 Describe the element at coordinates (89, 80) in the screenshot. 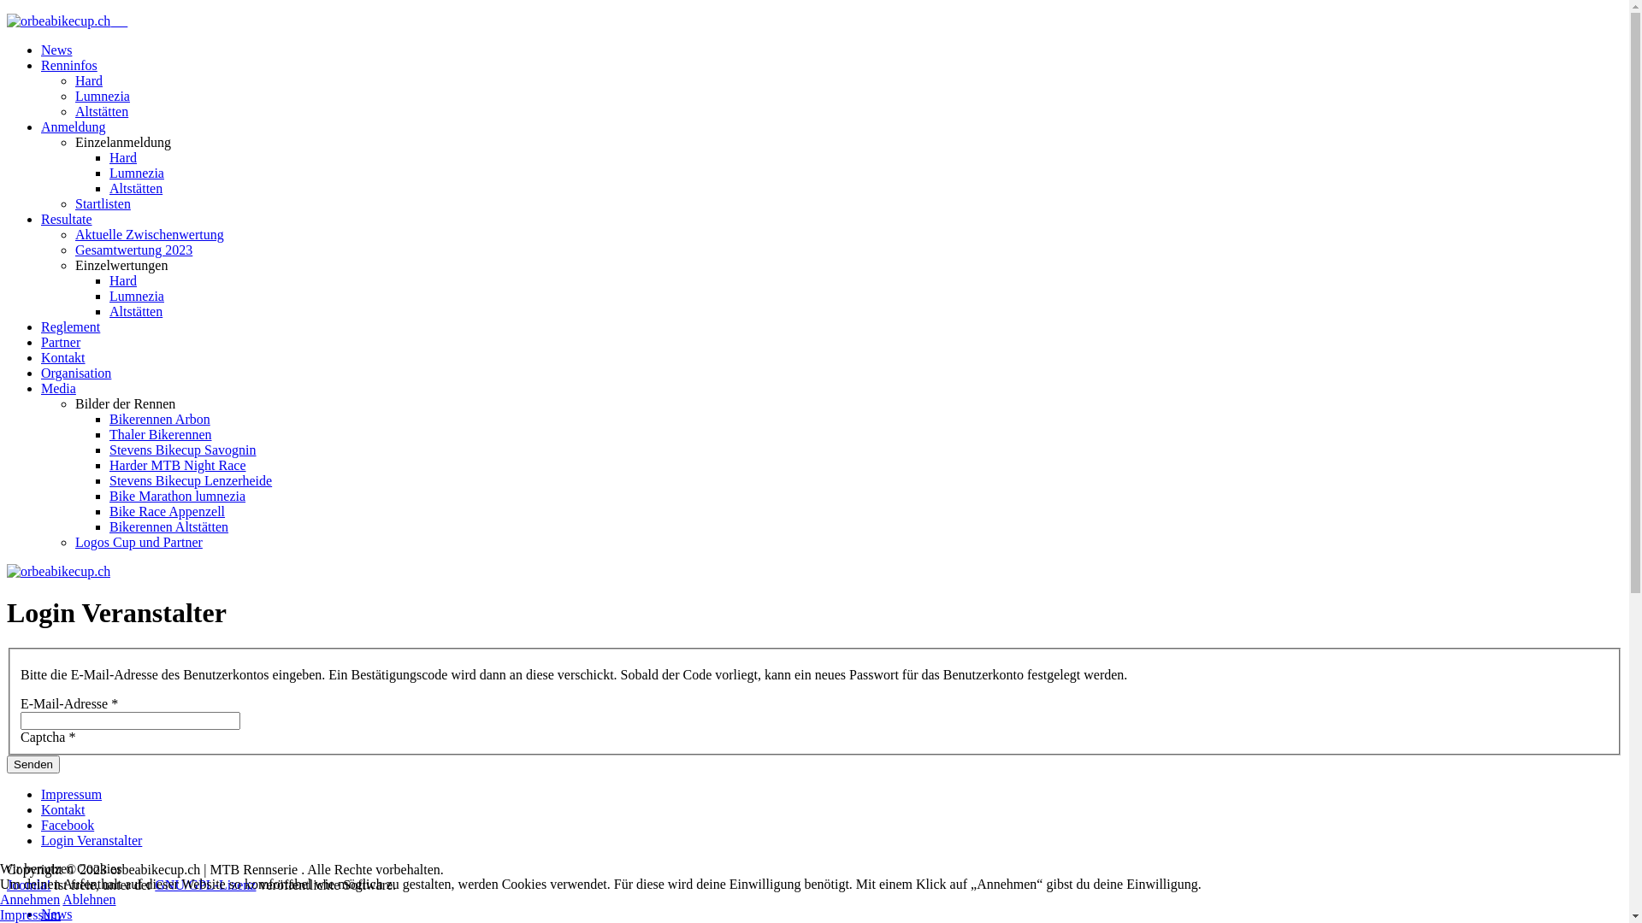

I see `Hard` at that location.